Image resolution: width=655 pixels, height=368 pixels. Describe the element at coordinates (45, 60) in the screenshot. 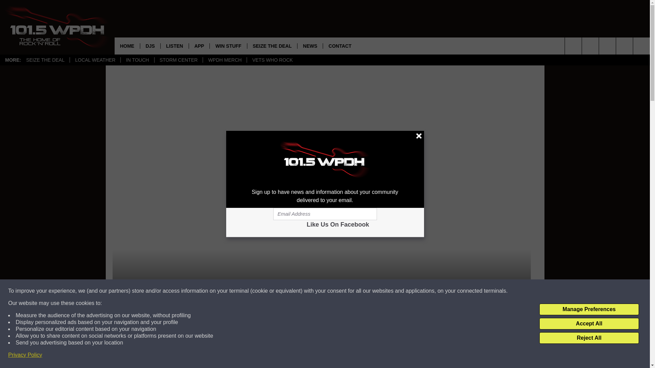

I see `SEIZE THE DEAL` at that location.